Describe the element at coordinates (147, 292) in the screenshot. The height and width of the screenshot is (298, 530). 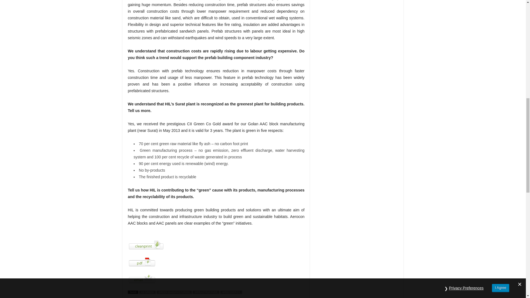
I see `CII GREEN` at that location.